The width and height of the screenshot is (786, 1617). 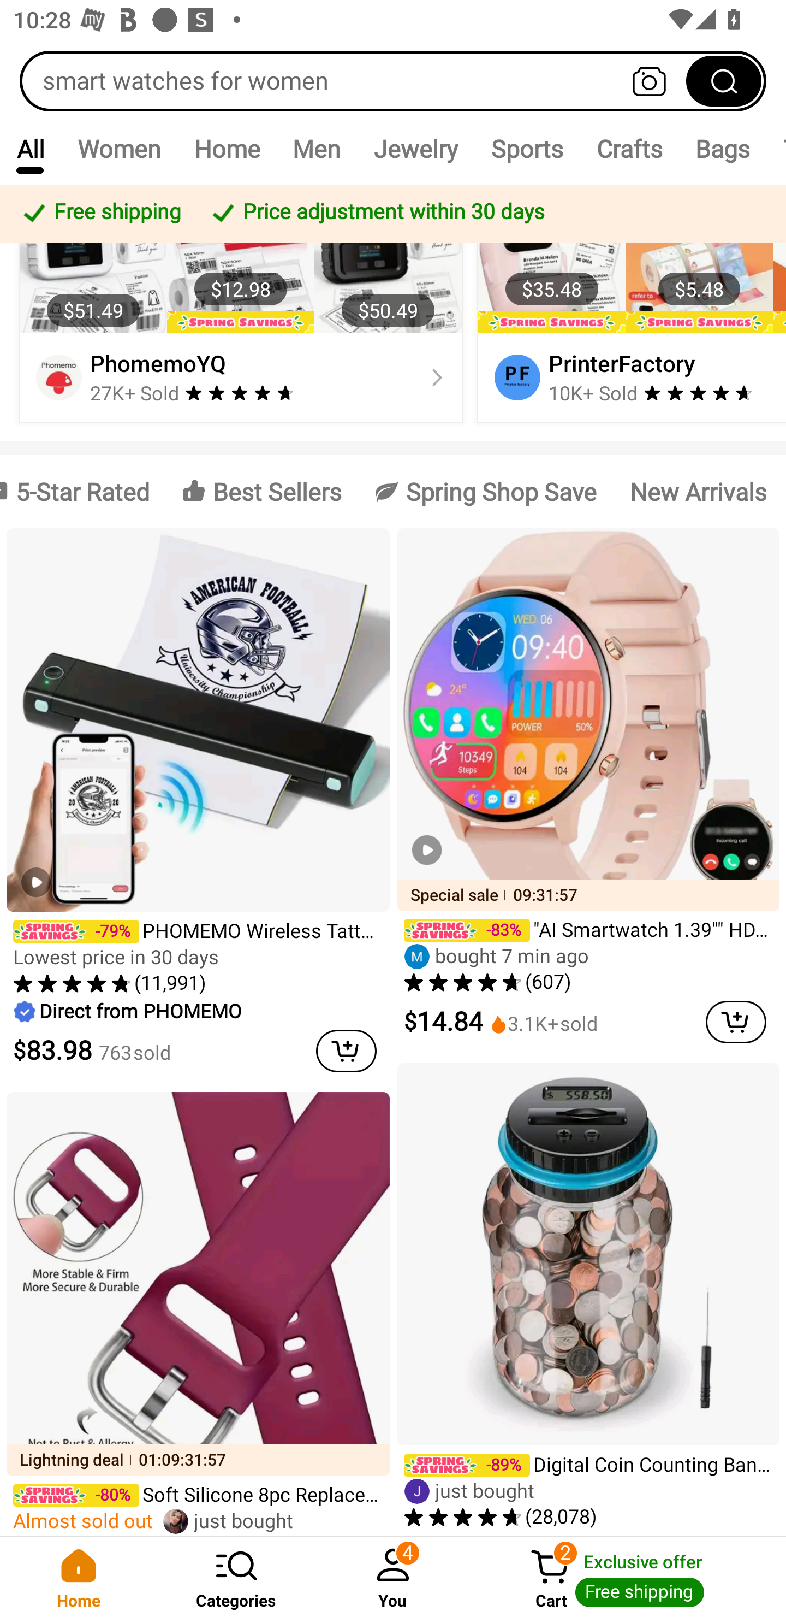 What do you see at coordinates (82, 491) in the screenshot?
I see `5-Star Rated 5-Star Rated 5-Star Rated` at bounding box center [82, 491].